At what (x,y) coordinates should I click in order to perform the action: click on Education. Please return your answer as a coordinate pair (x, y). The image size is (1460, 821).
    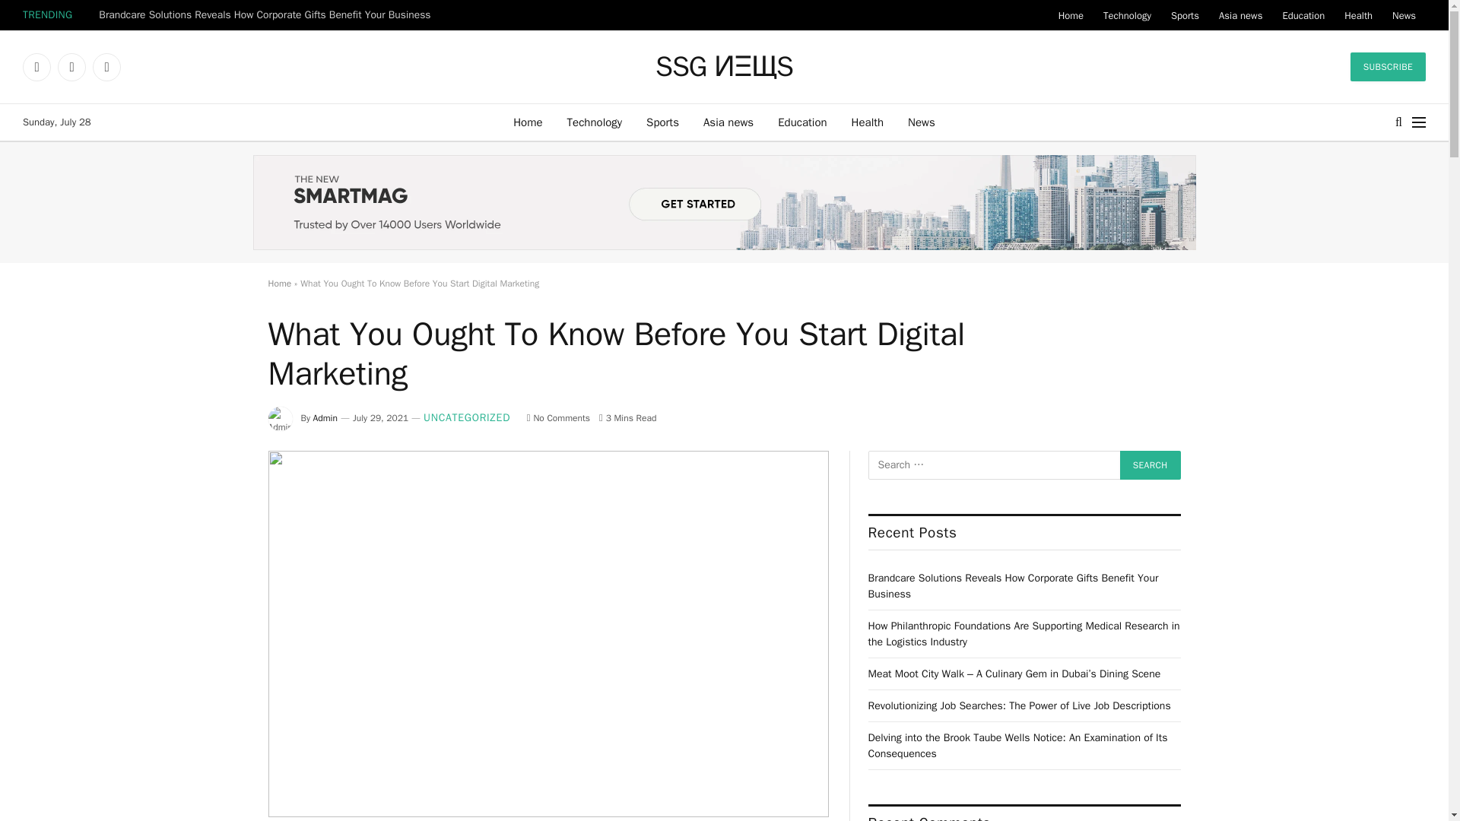
    Looking at the image, I should click on (801, 122).